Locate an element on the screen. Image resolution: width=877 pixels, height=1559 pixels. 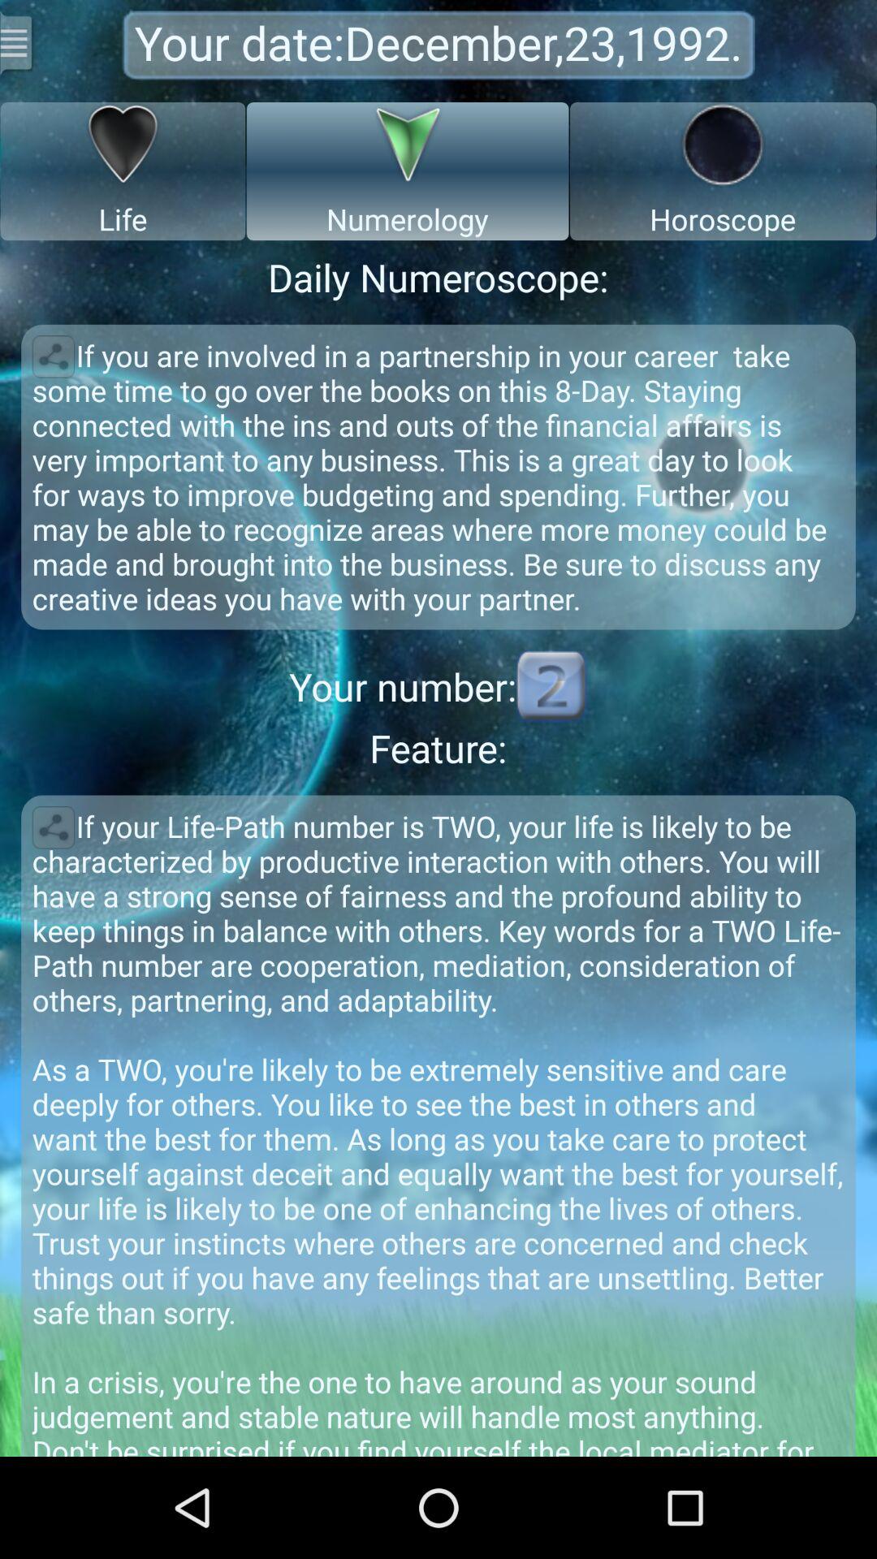
menu is located at coordinates (18, 42).